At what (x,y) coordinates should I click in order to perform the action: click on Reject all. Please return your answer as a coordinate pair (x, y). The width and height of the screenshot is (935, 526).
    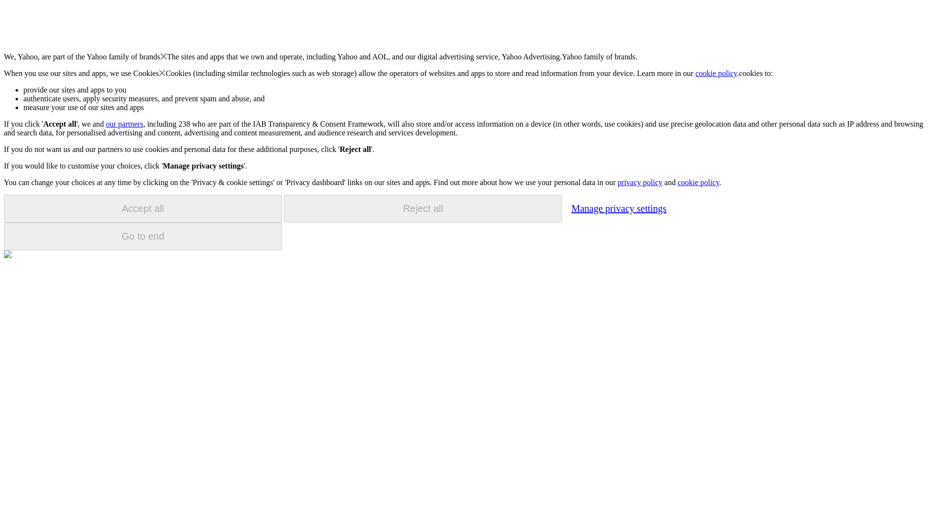
    Looking at the image, I should click on (423, 208).